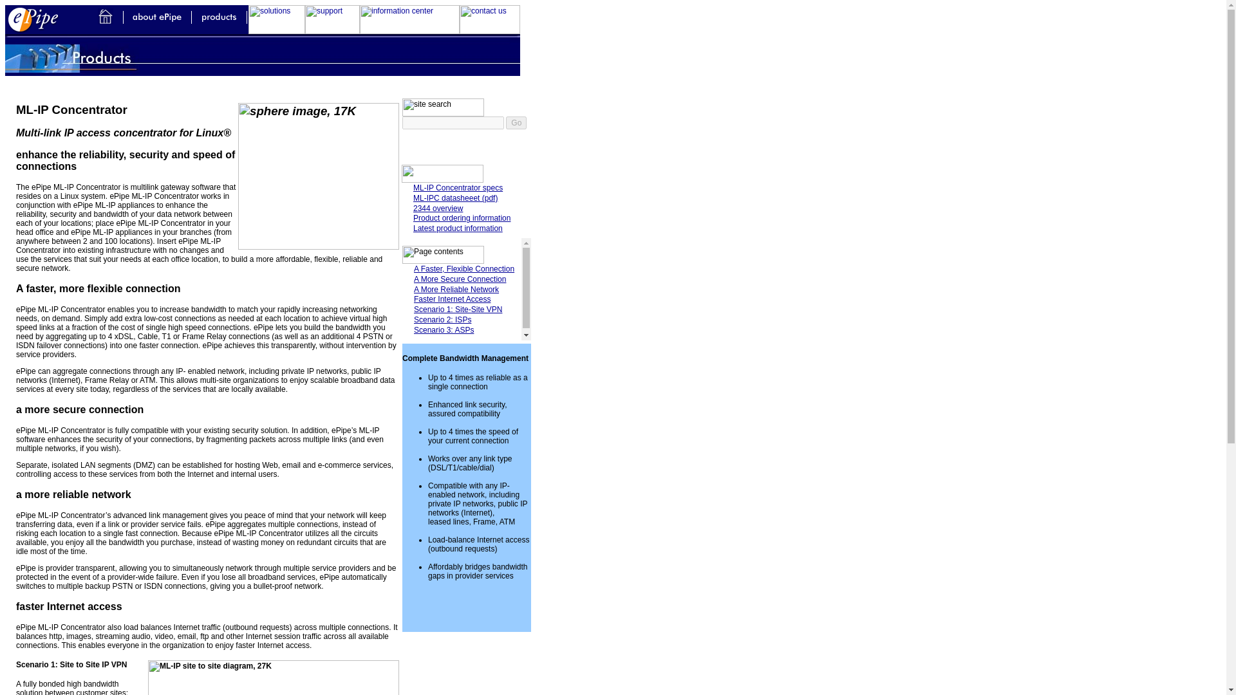 This screenshot has width=1236, height=695. I want to click on Go, so click(516, 122).